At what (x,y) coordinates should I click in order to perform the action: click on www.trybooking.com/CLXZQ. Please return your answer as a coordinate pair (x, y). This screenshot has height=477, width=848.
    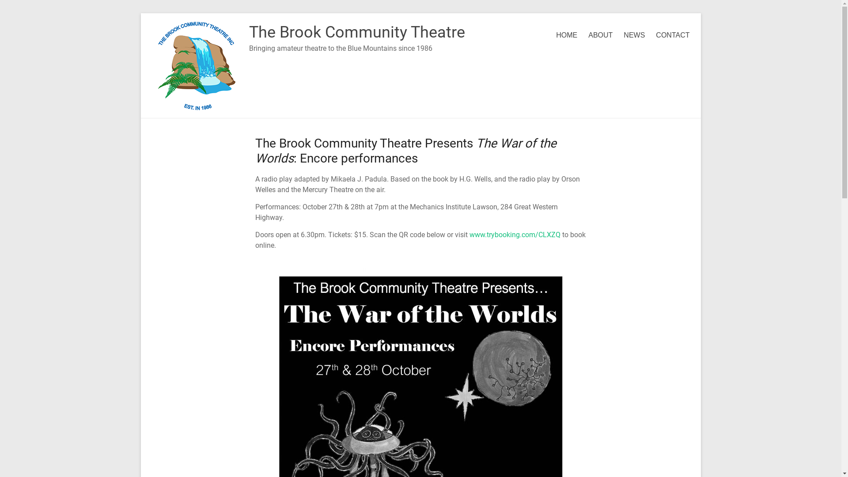
    Looking at the image, I should click on (515, 235).